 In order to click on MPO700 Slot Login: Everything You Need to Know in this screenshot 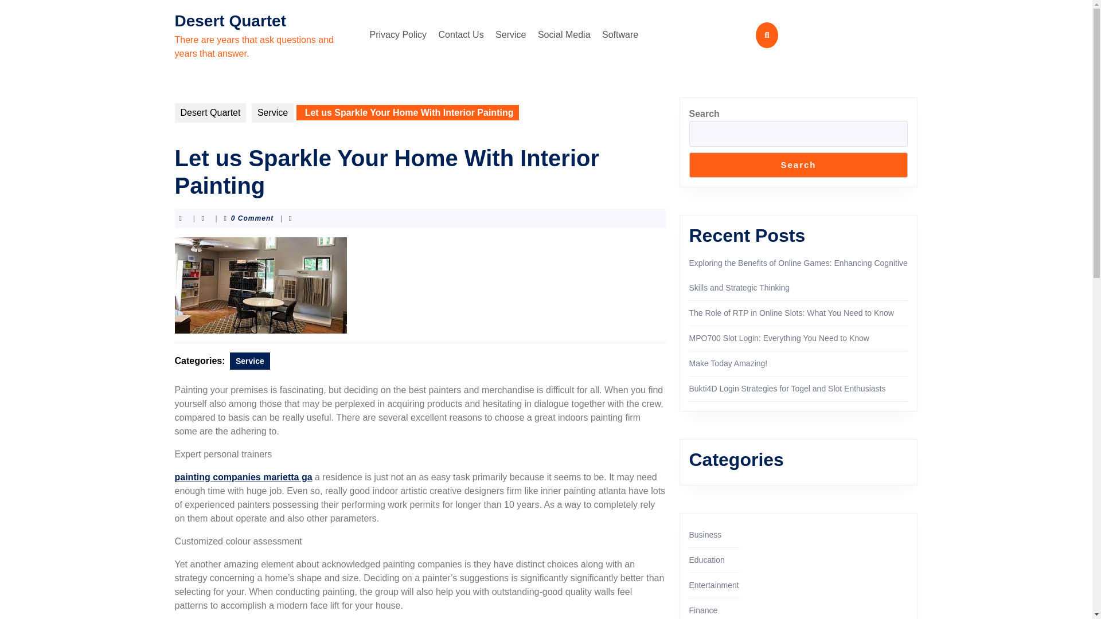, I will do `click(779, 338)`.